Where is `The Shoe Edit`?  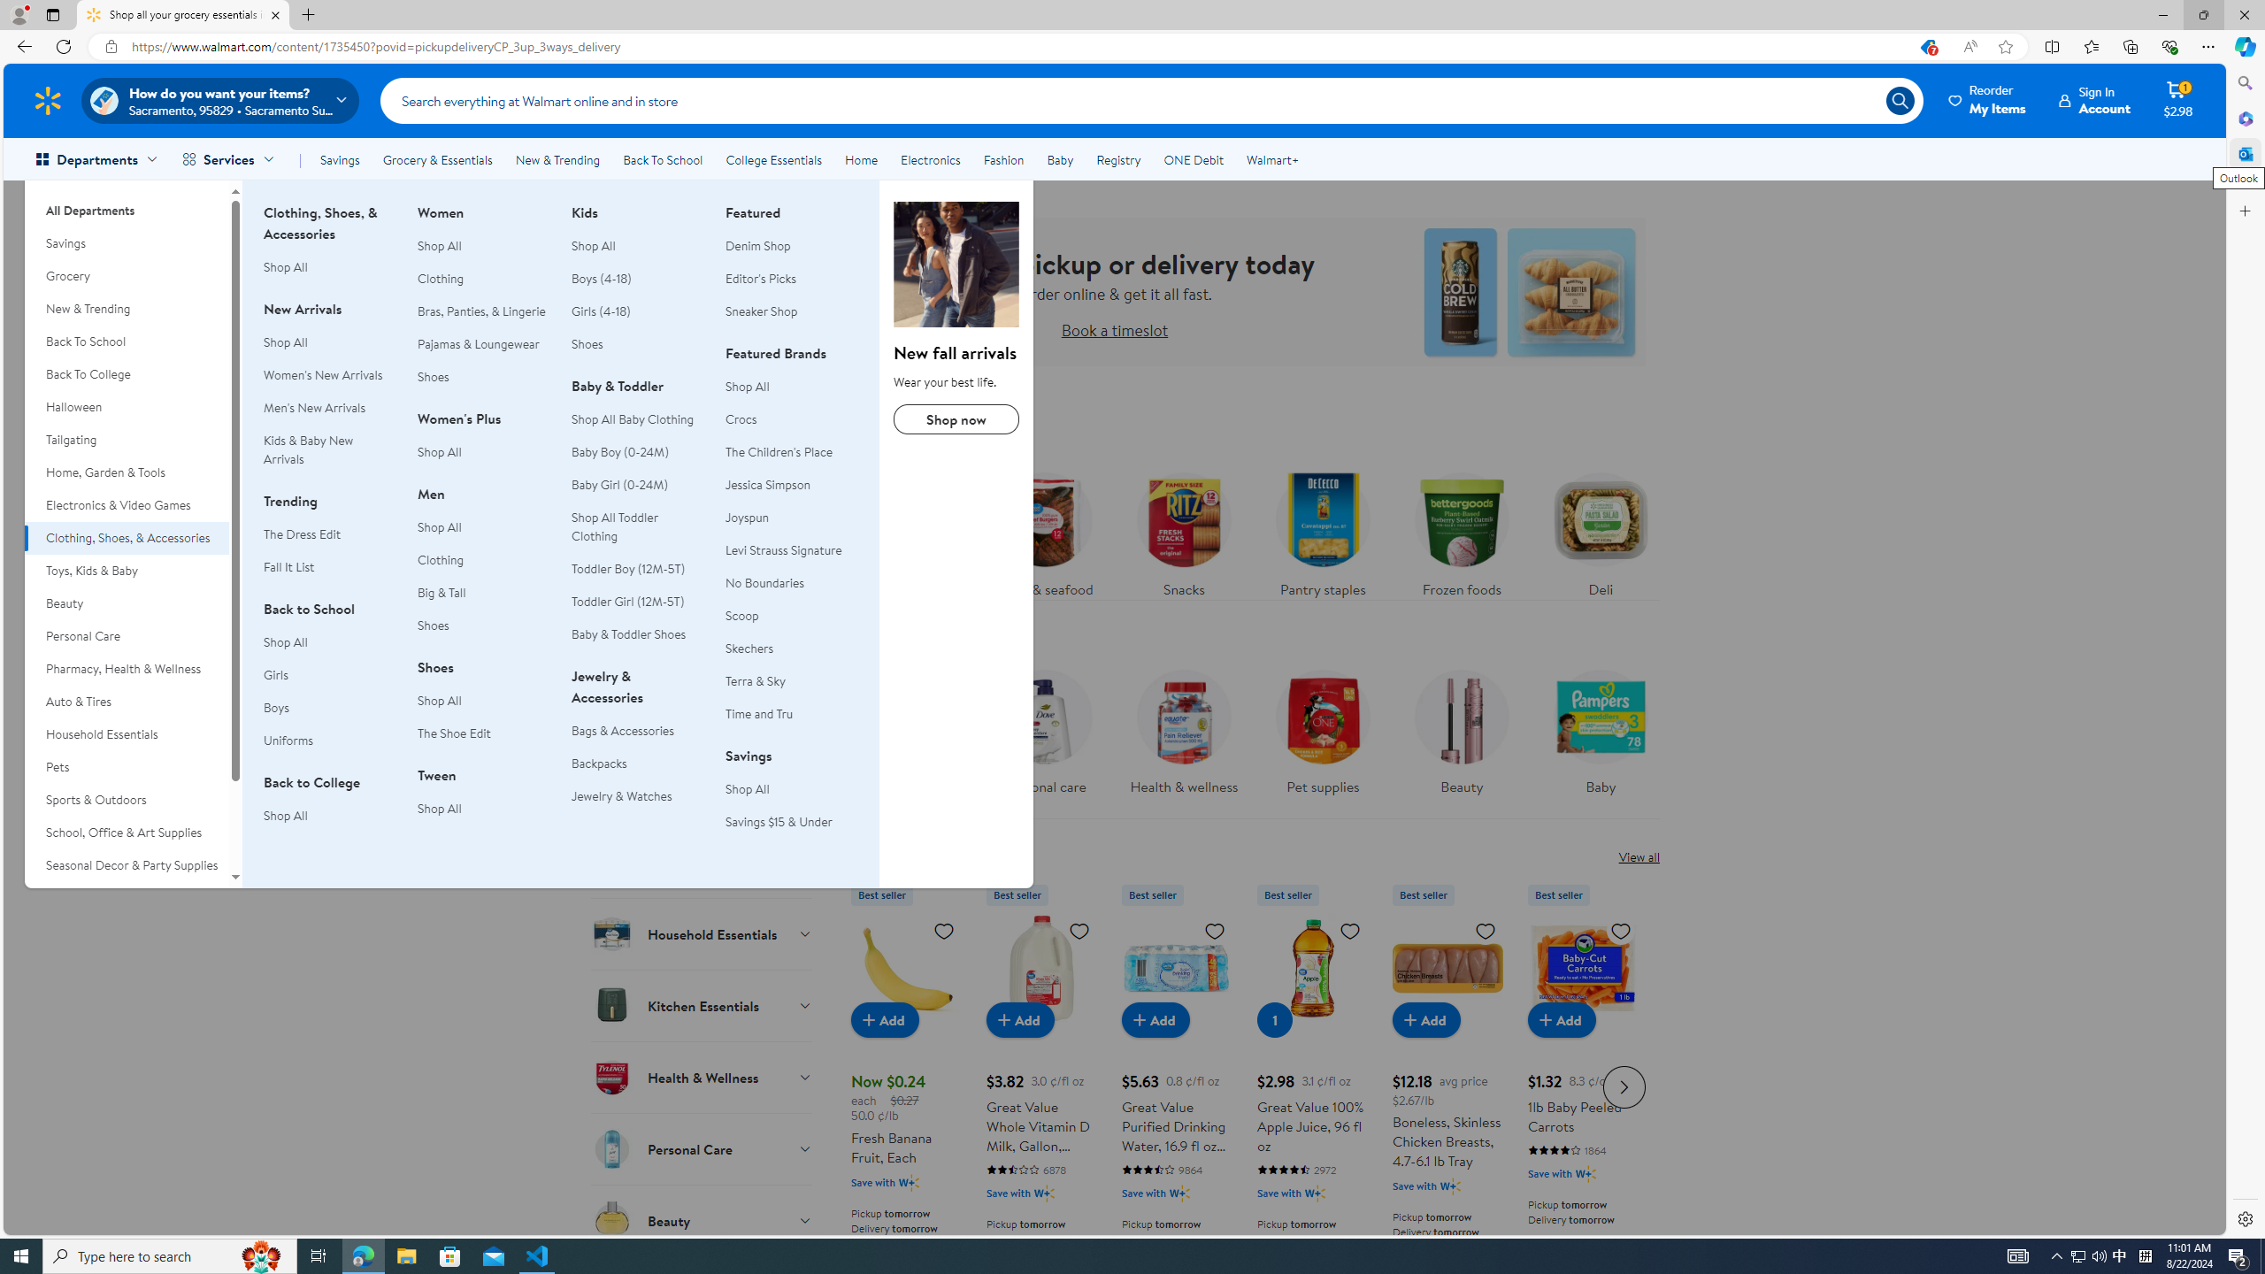
The Shoe Edit is located at coordinates (454, 733).